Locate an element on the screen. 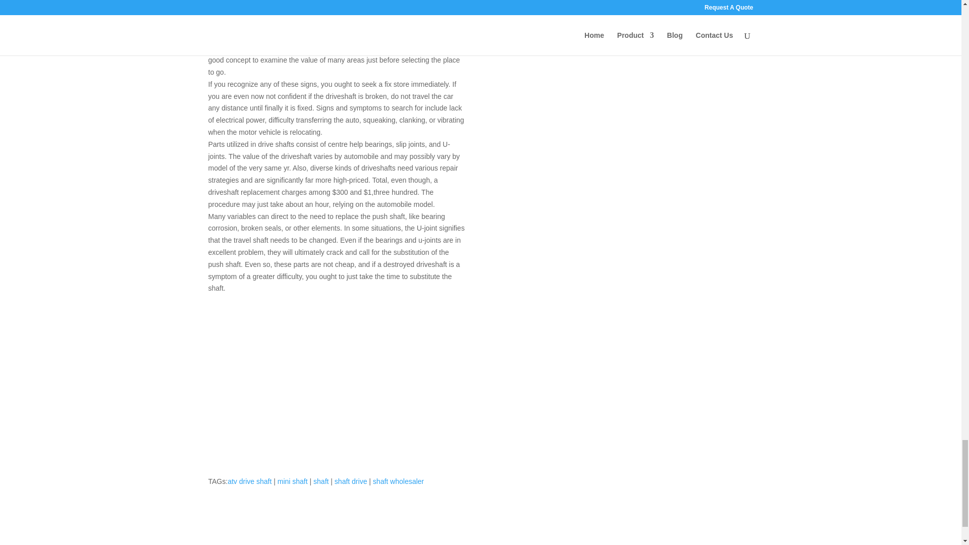 The height and width of the screenshot is (545, 969). mini shaft is located at coordinates (293, 481).